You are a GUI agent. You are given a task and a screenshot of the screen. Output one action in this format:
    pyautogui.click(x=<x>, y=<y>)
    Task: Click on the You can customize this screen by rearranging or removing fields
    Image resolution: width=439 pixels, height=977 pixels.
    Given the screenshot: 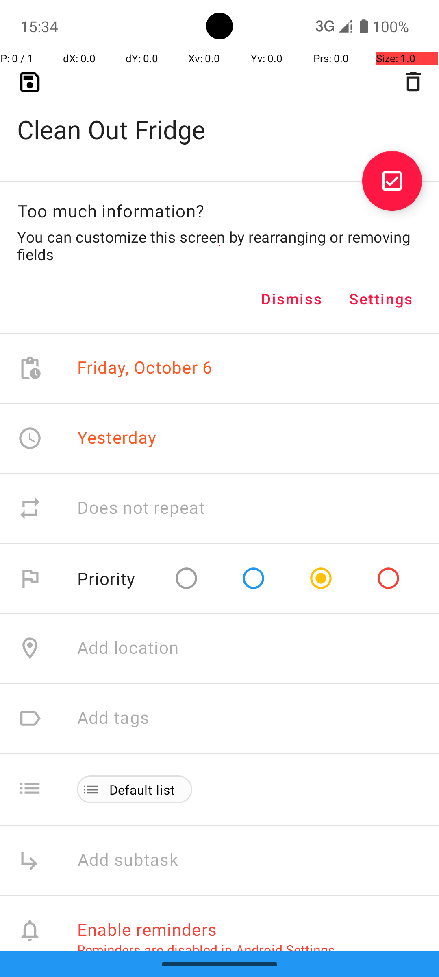 What is the action you would take?
    pyautogui.click(x=219, y=245)
    